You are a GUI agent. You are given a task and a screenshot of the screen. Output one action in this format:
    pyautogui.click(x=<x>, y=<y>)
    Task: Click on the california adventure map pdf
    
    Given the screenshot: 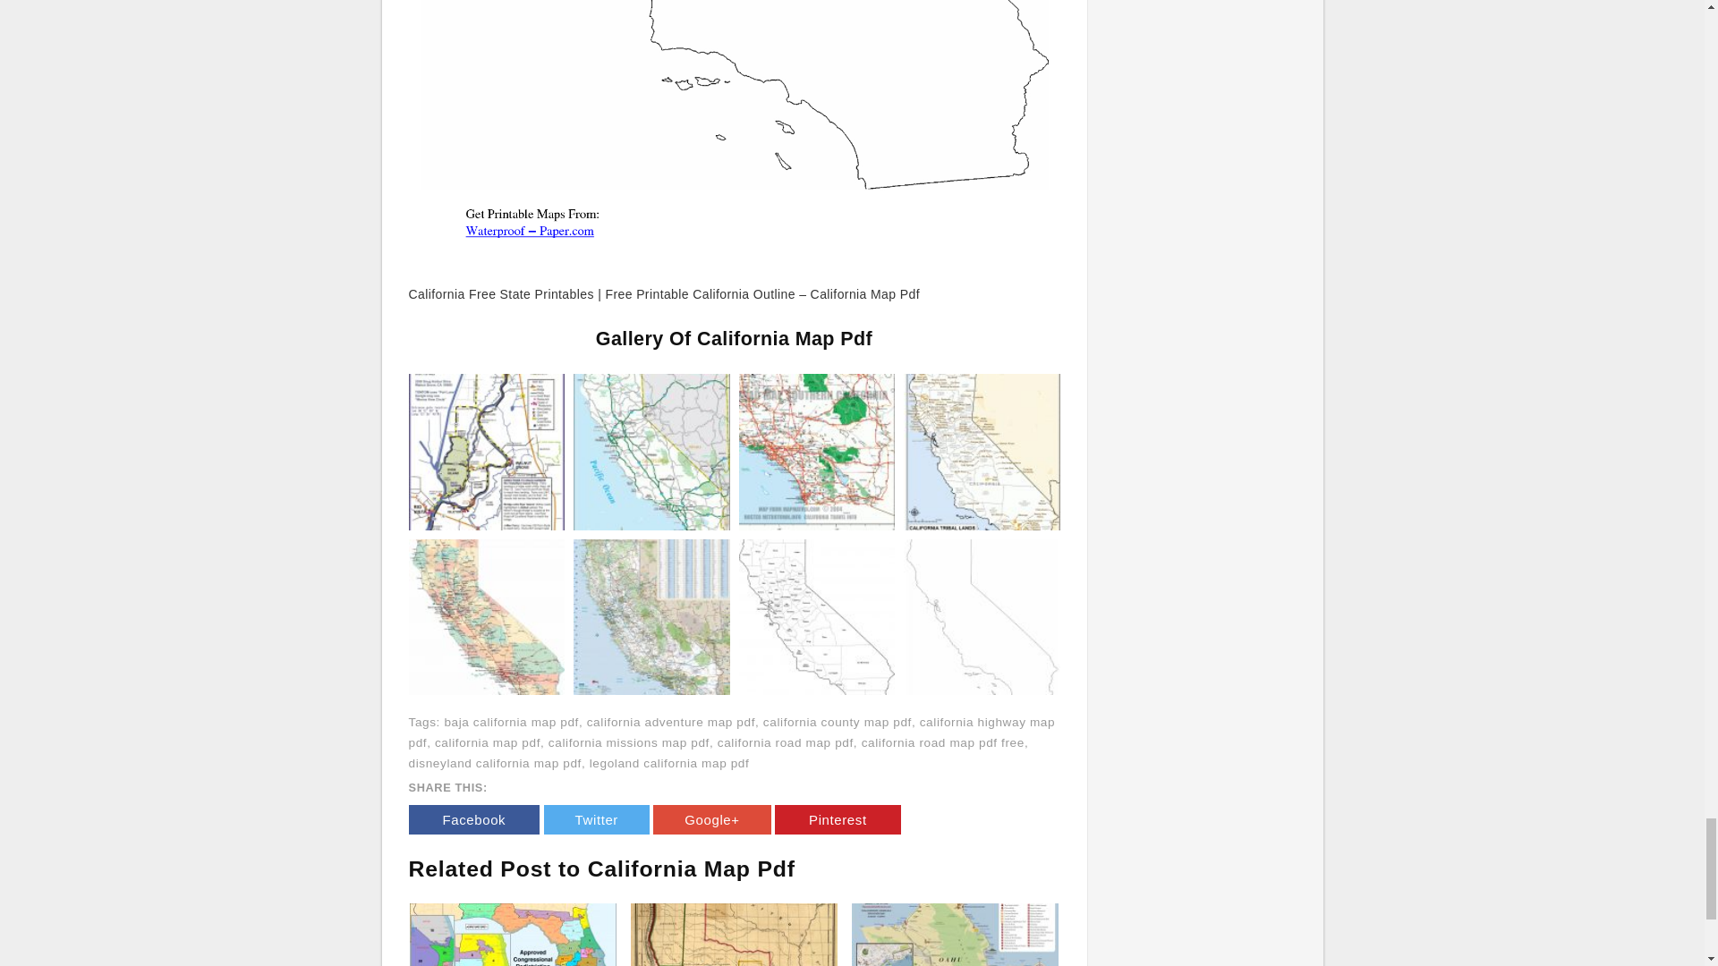 What is the action you would take?
    pyautogui.click(x=671, y=723)
    